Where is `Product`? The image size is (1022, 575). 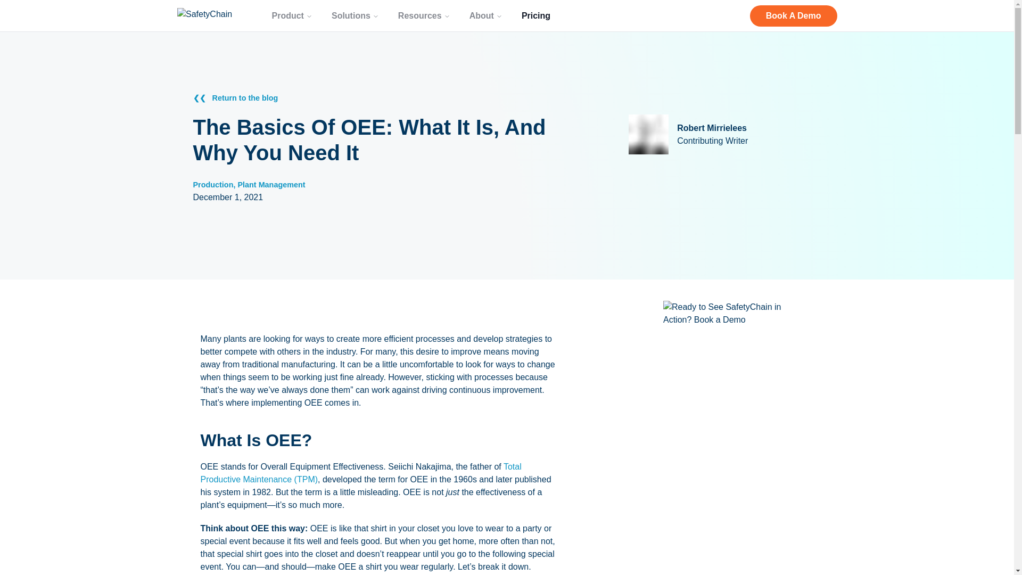 Product is located at coordinates (292, 15).